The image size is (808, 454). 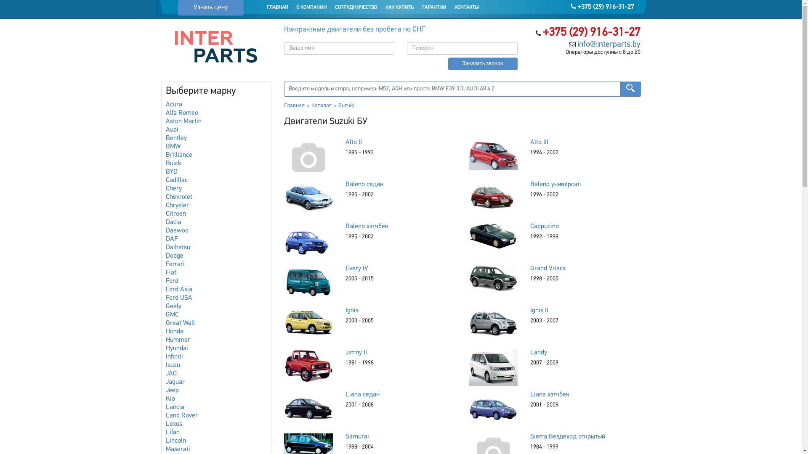 What do you see at coordinates (174, 357) in the screenshot?
I see `Infiniti` at bounding box center [174, 357].